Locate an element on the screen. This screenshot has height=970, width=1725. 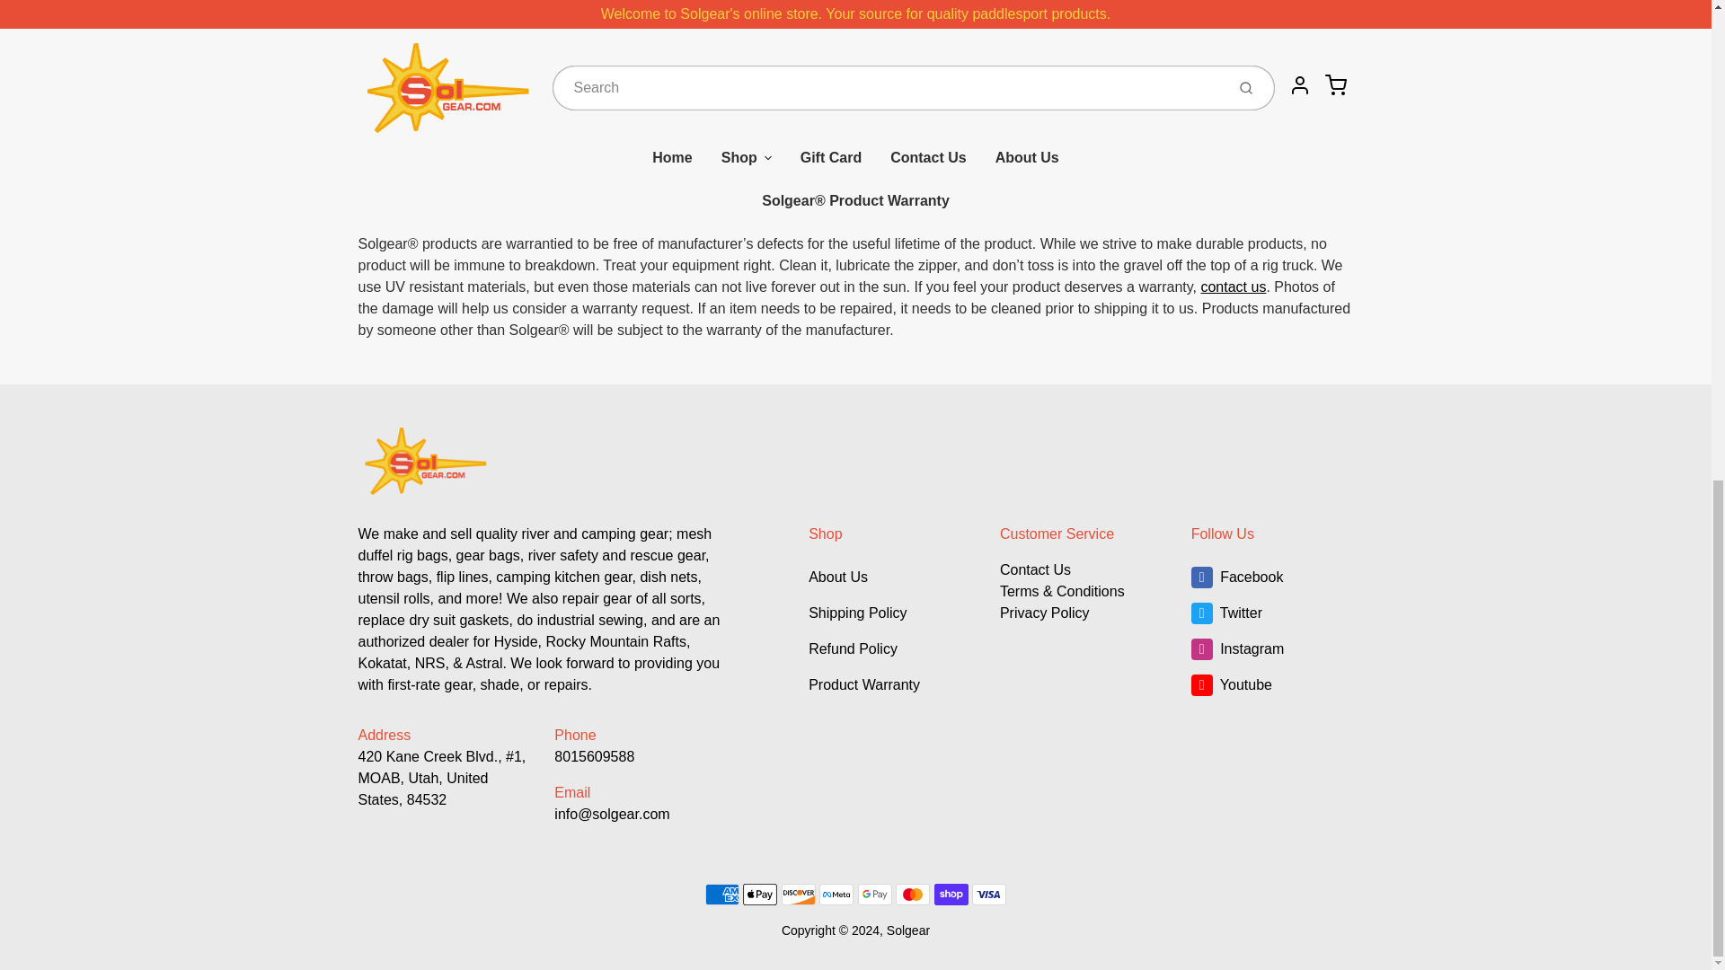
Google Pay is located at coordinates (874, 894).